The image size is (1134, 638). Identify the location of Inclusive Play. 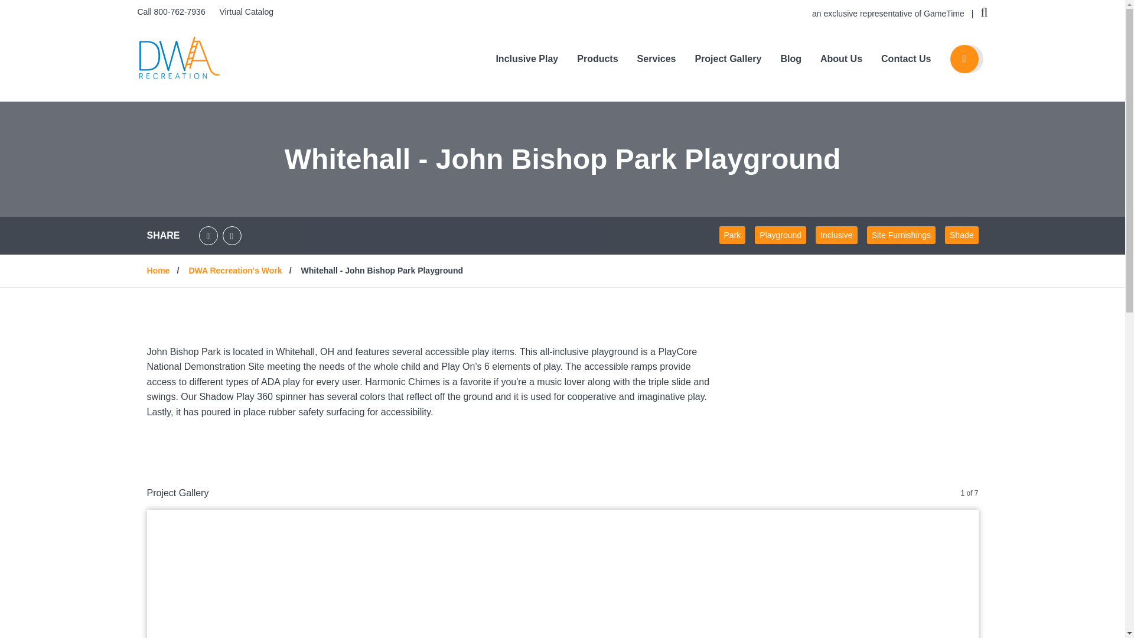
(527, 59).